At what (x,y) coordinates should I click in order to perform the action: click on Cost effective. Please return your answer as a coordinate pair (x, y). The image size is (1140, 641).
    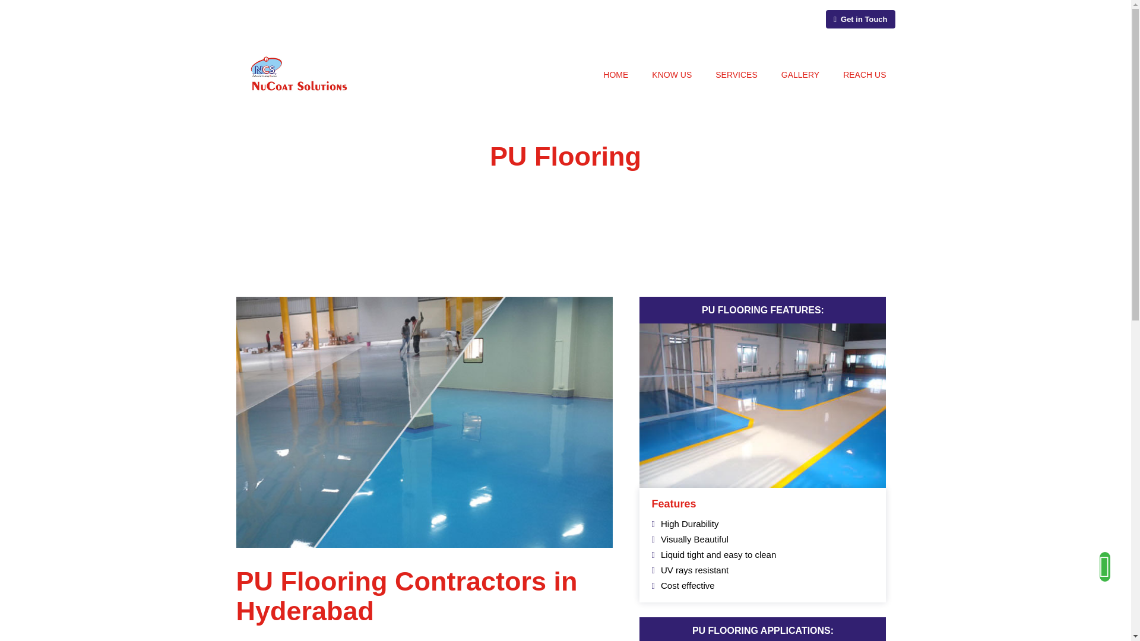
    Looking at the image, I should click on (688, 585).